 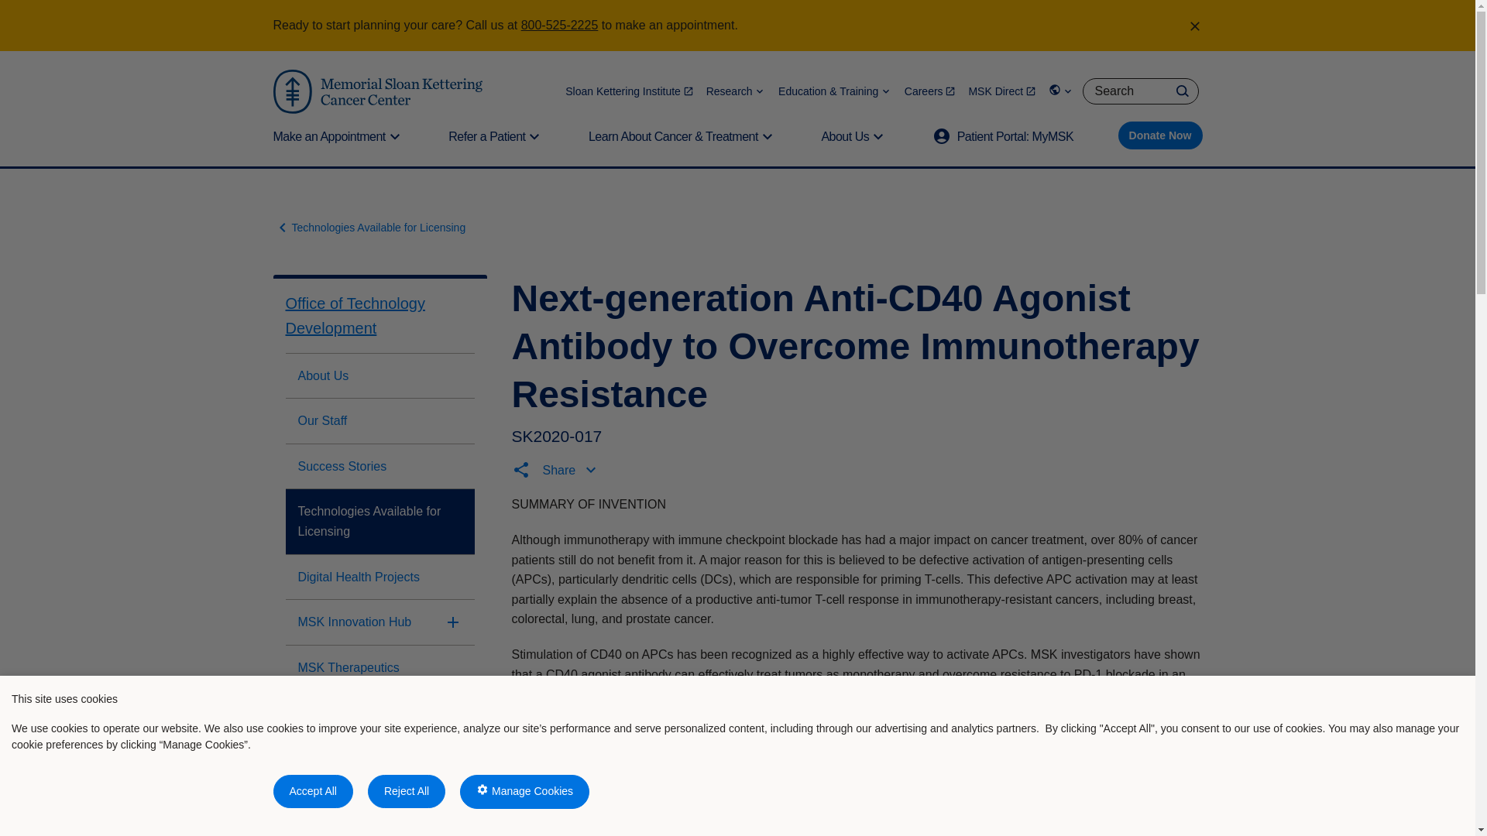 I want to click on Manage Cookies, so click(x=524, y=792).